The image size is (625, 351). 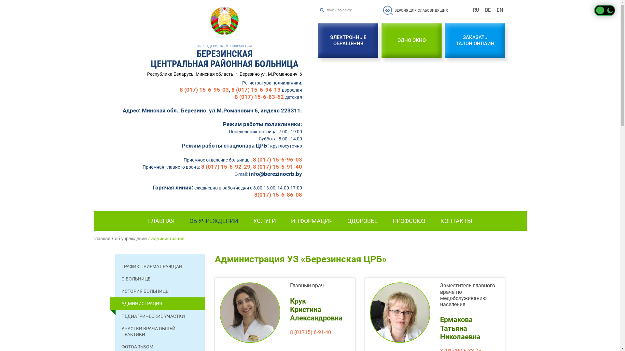 What do you see at coordinates (488, 10) in the screenshot?
I see `BE` at bounding box center [488, 10].